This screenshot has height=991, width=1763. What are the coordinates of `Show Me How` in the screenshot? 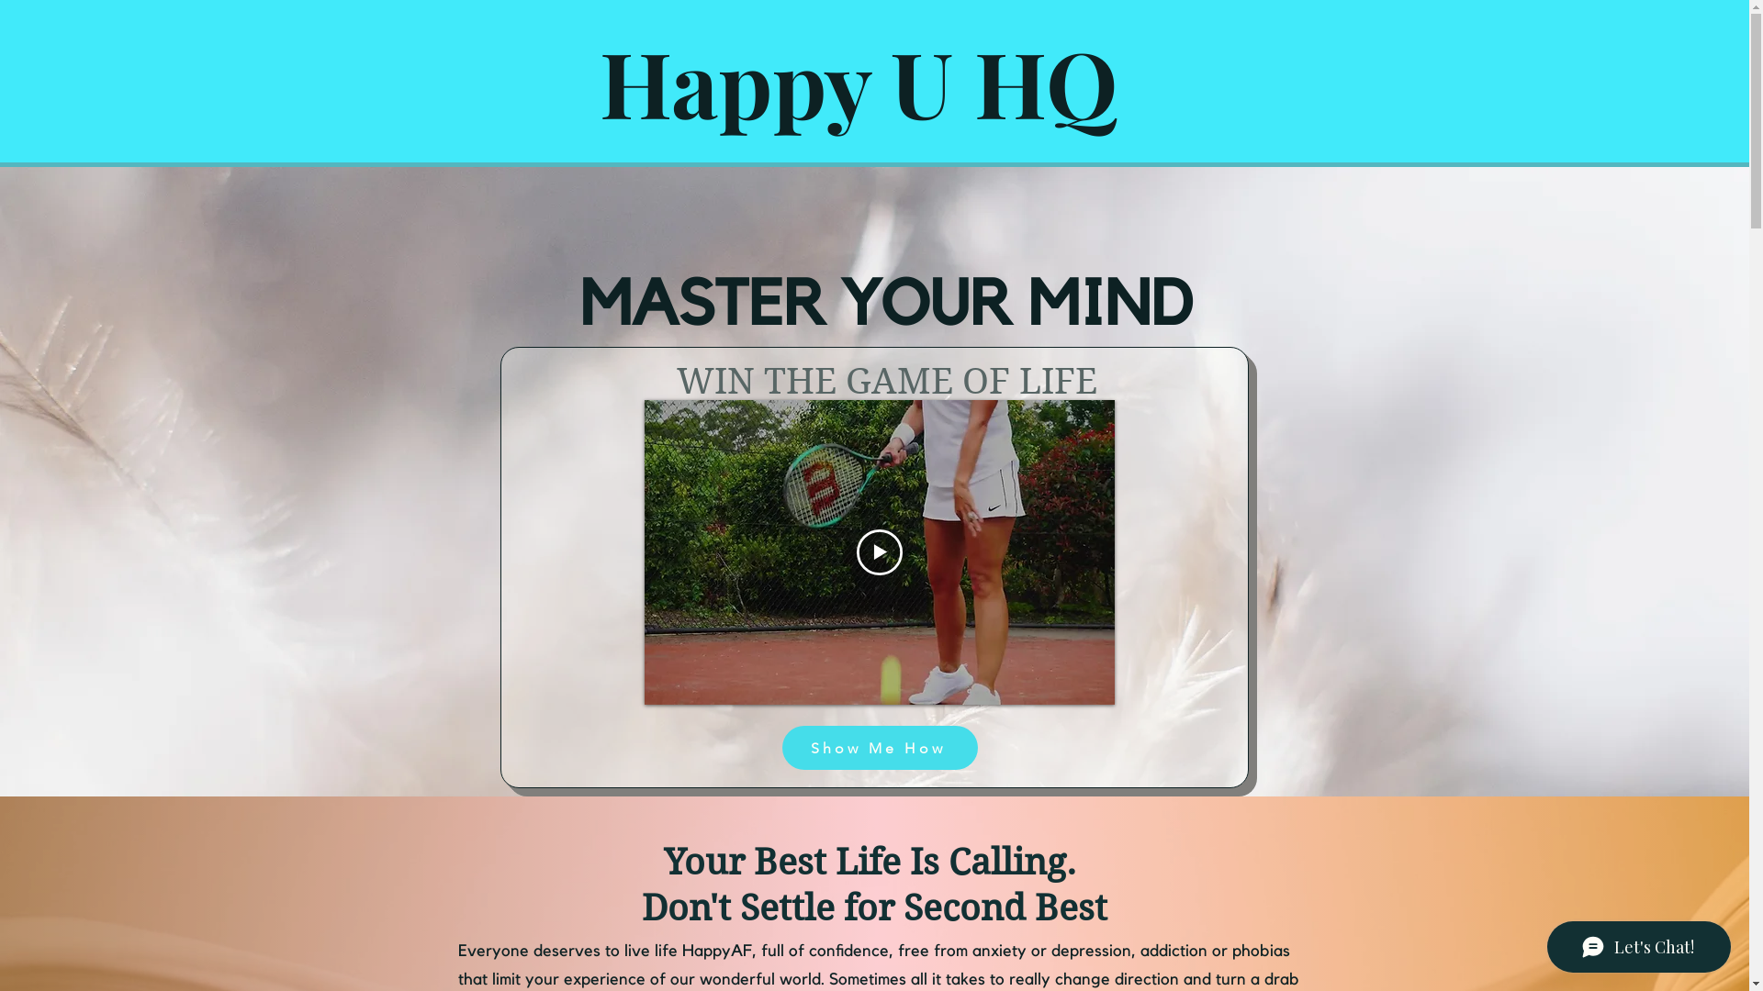 It's located at (880, 748).